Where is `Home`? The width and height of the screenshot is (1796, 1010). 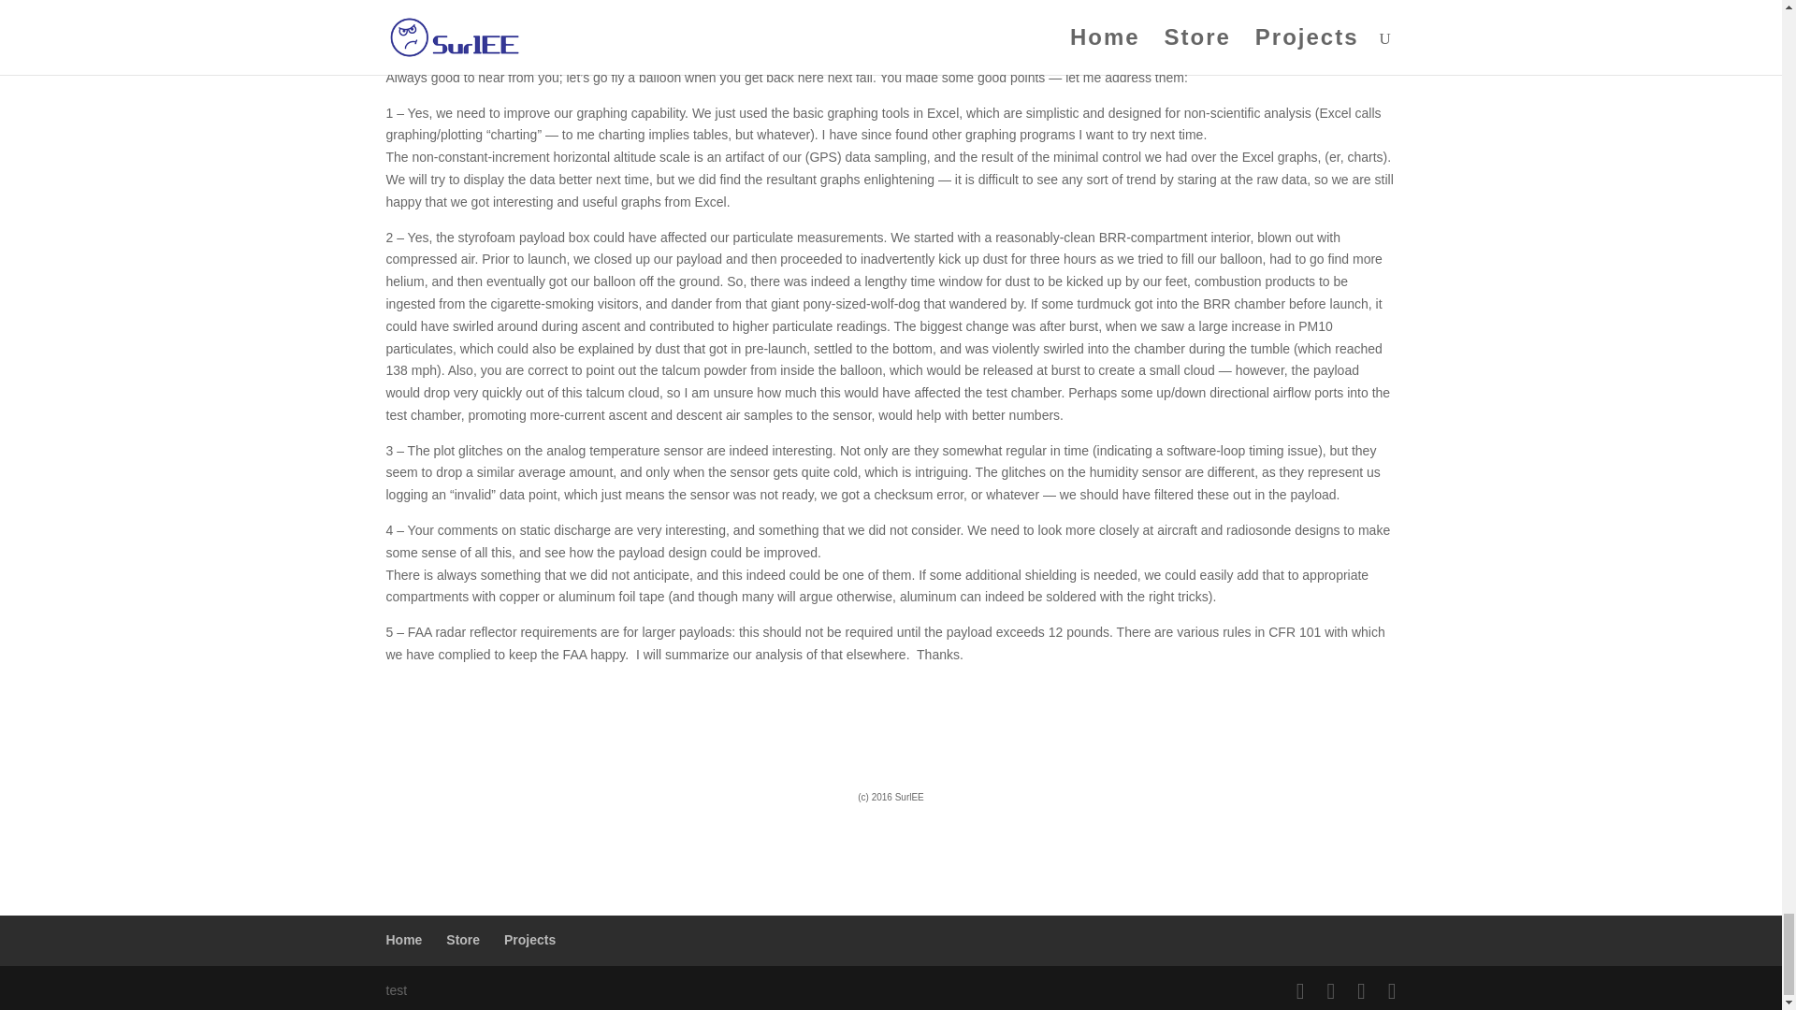
Home is located at coordinates (404, 939).